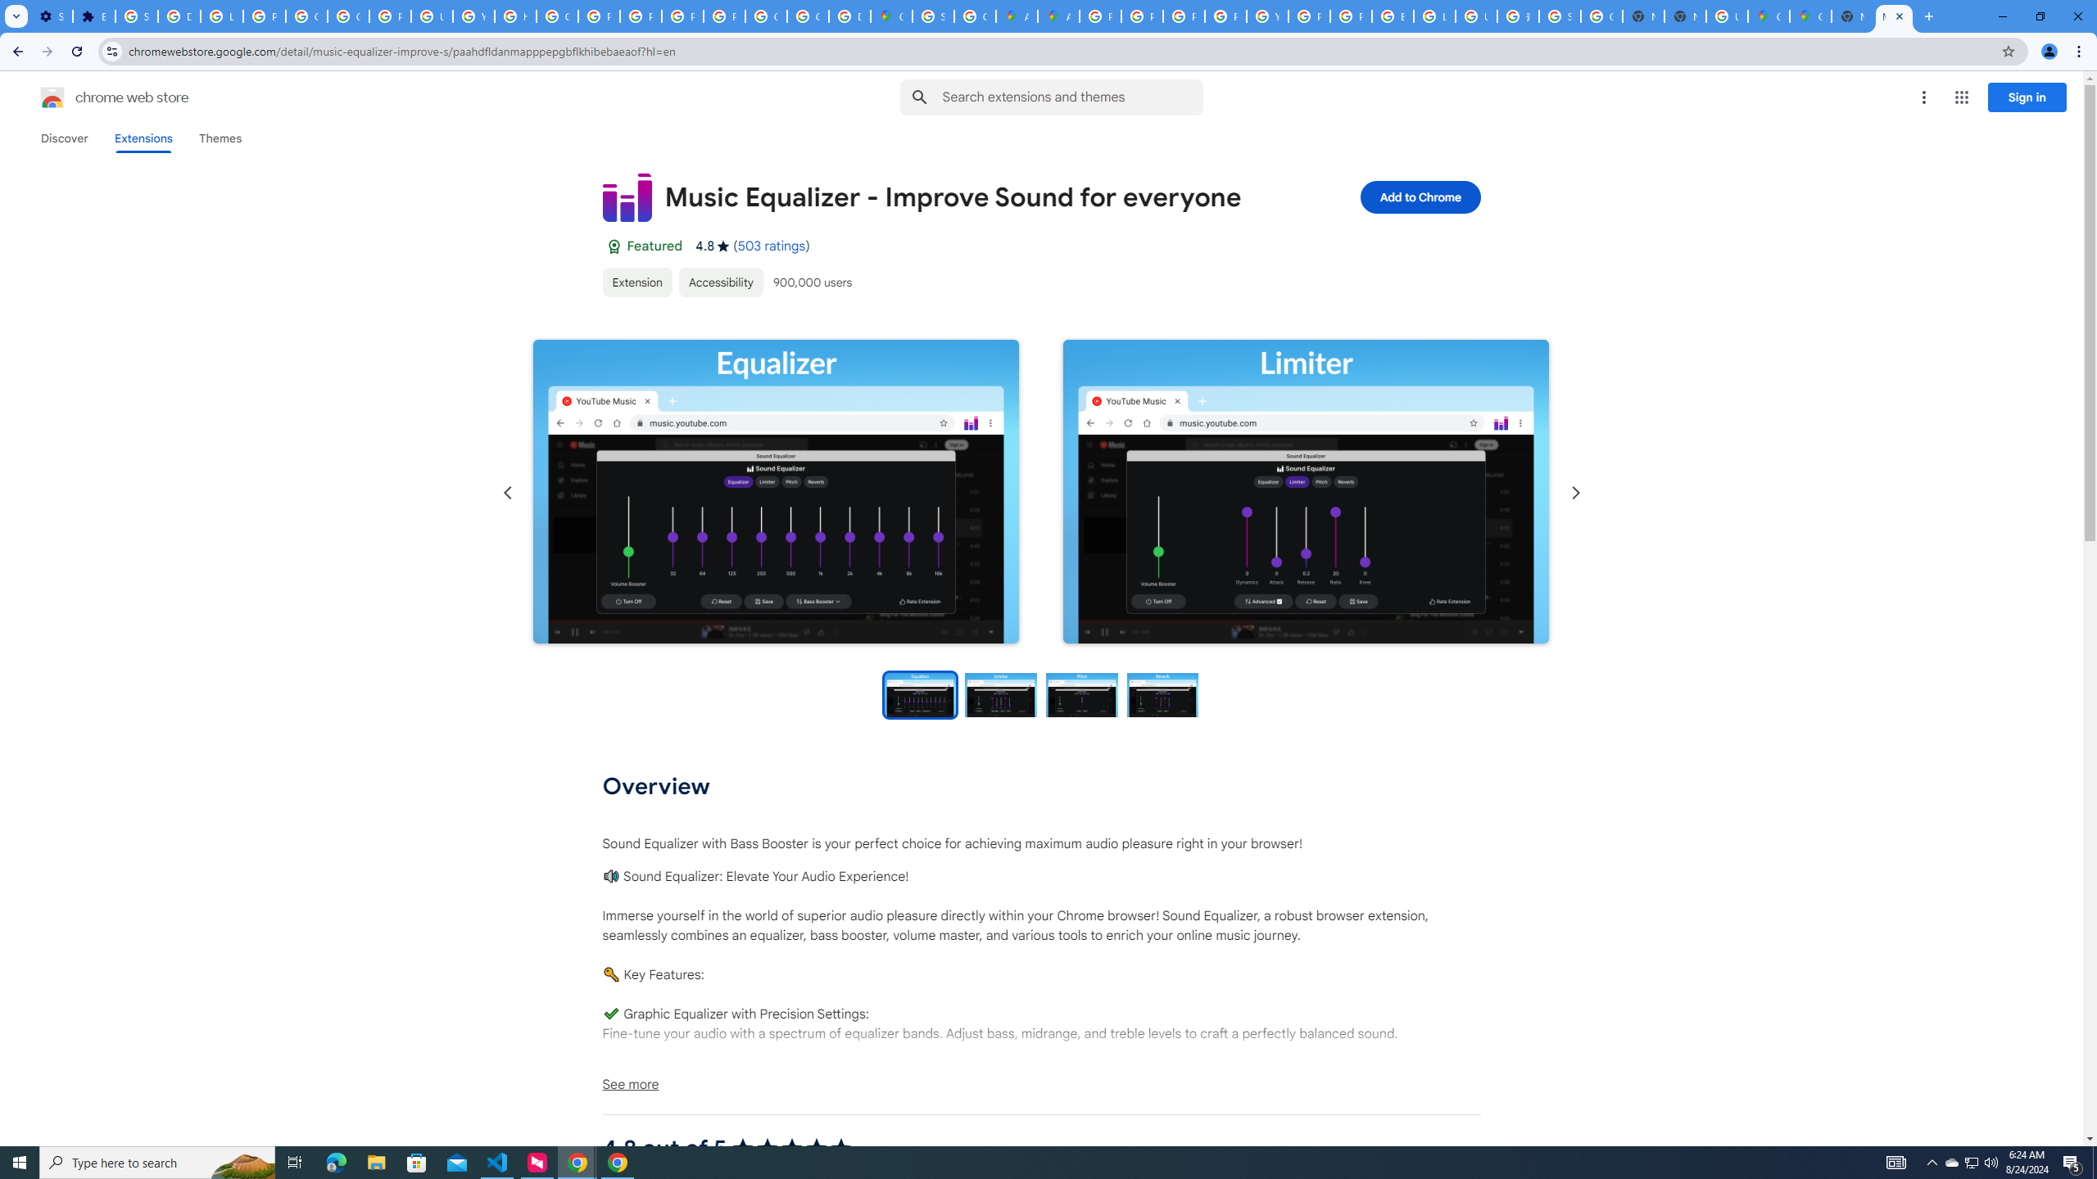  I want to click on Learn how to find your photos - Google Photos Help, so click(222, 16).